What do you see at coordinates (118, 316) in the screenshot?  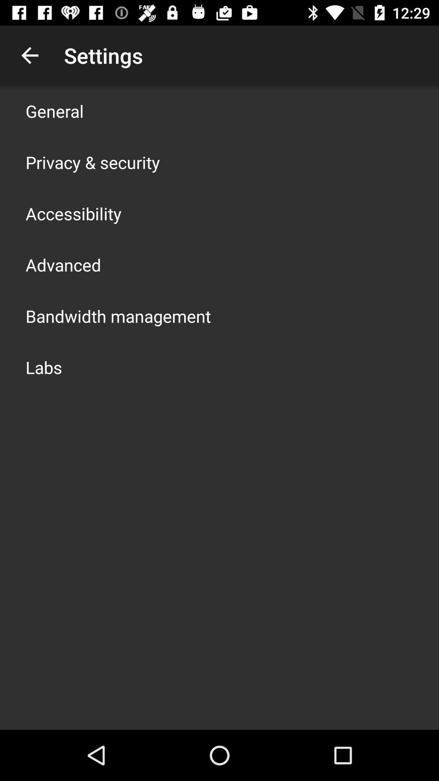 I see `open app below advanced app` at bounding box center [118, 316].